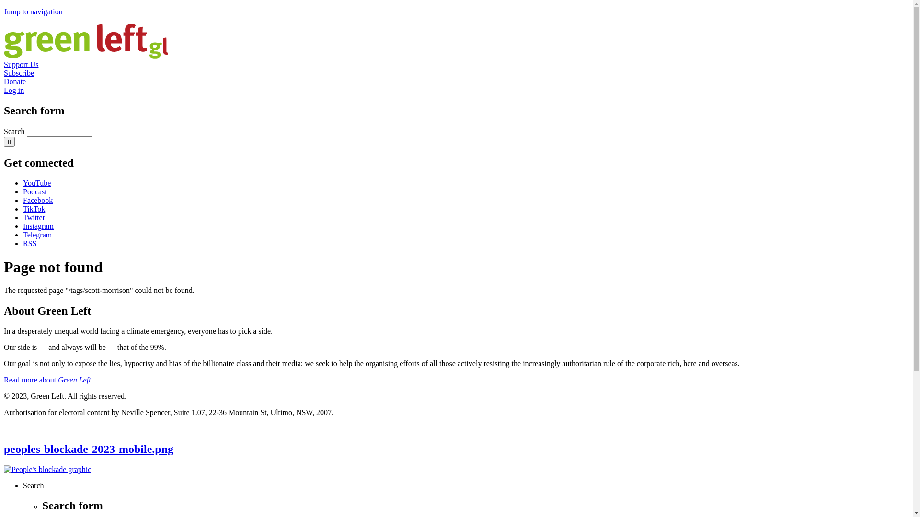 The width and height of the screenshot is (920, 517). I want to click on Jump to navigation, so click(34, 11).